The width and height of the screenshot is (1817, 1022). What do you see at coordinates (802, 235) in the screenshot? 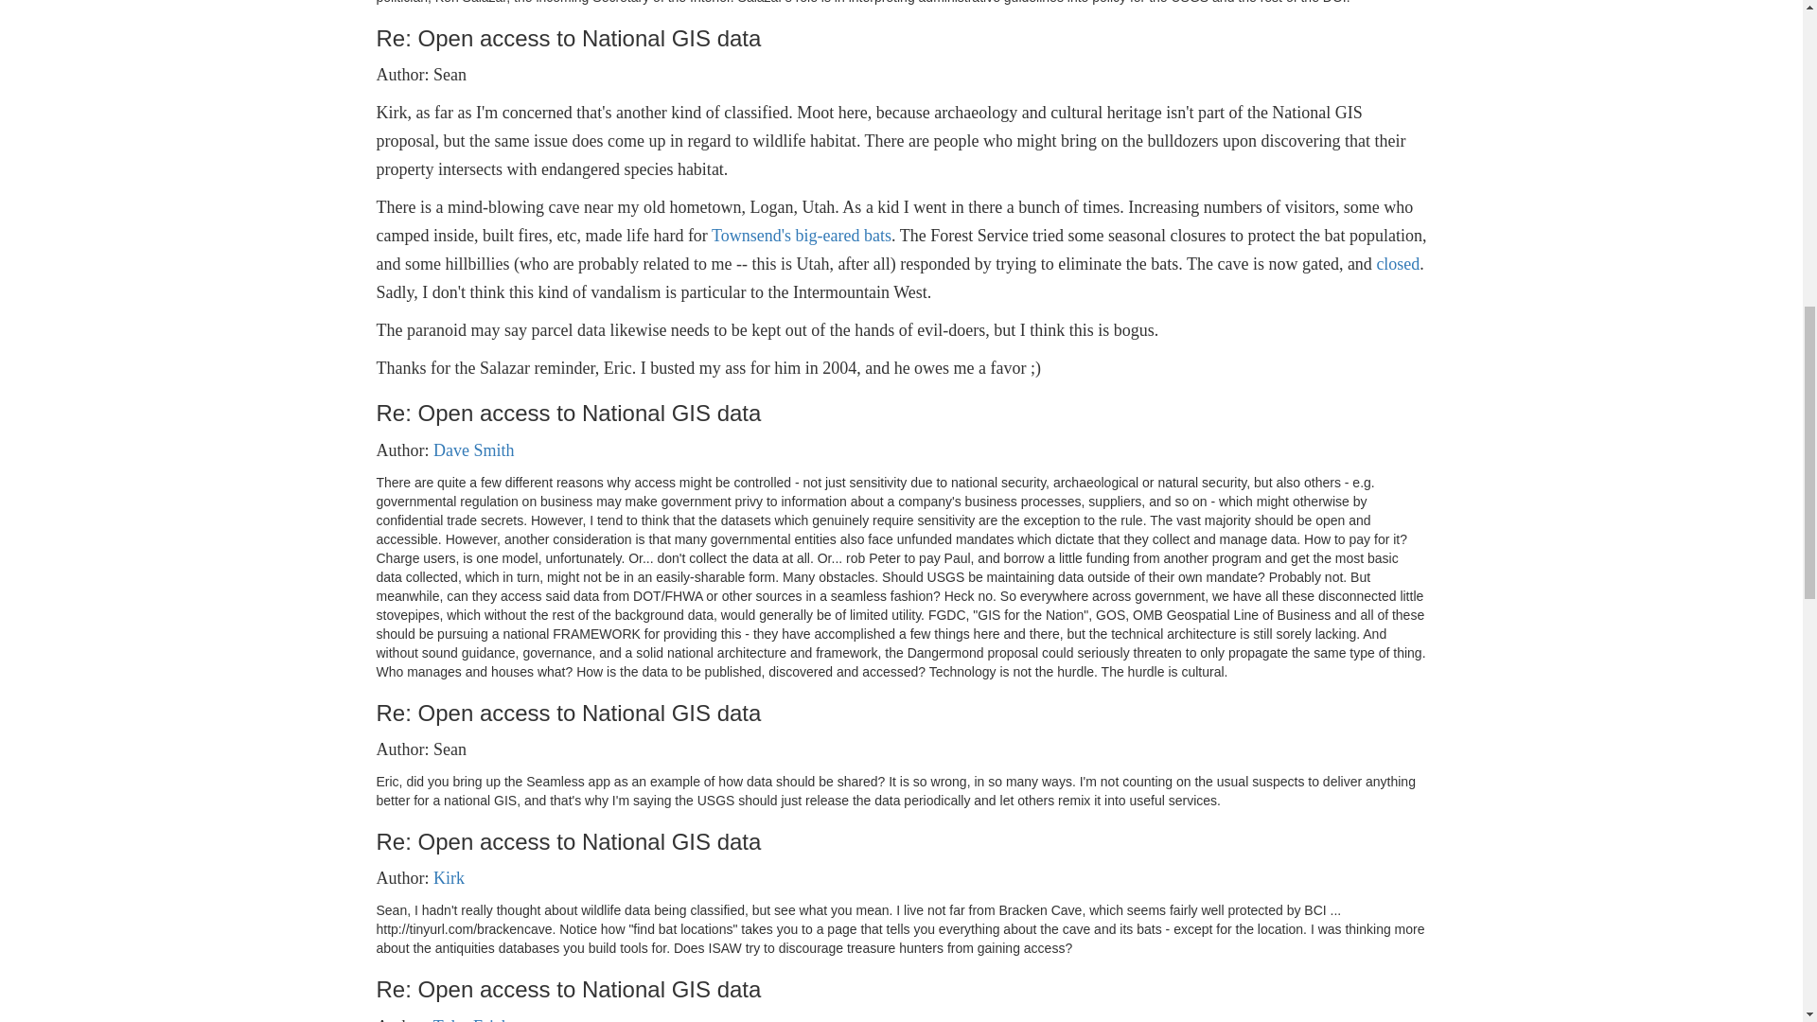
I see `Townsend's big-eared bats` at bounding box center [802, 235].